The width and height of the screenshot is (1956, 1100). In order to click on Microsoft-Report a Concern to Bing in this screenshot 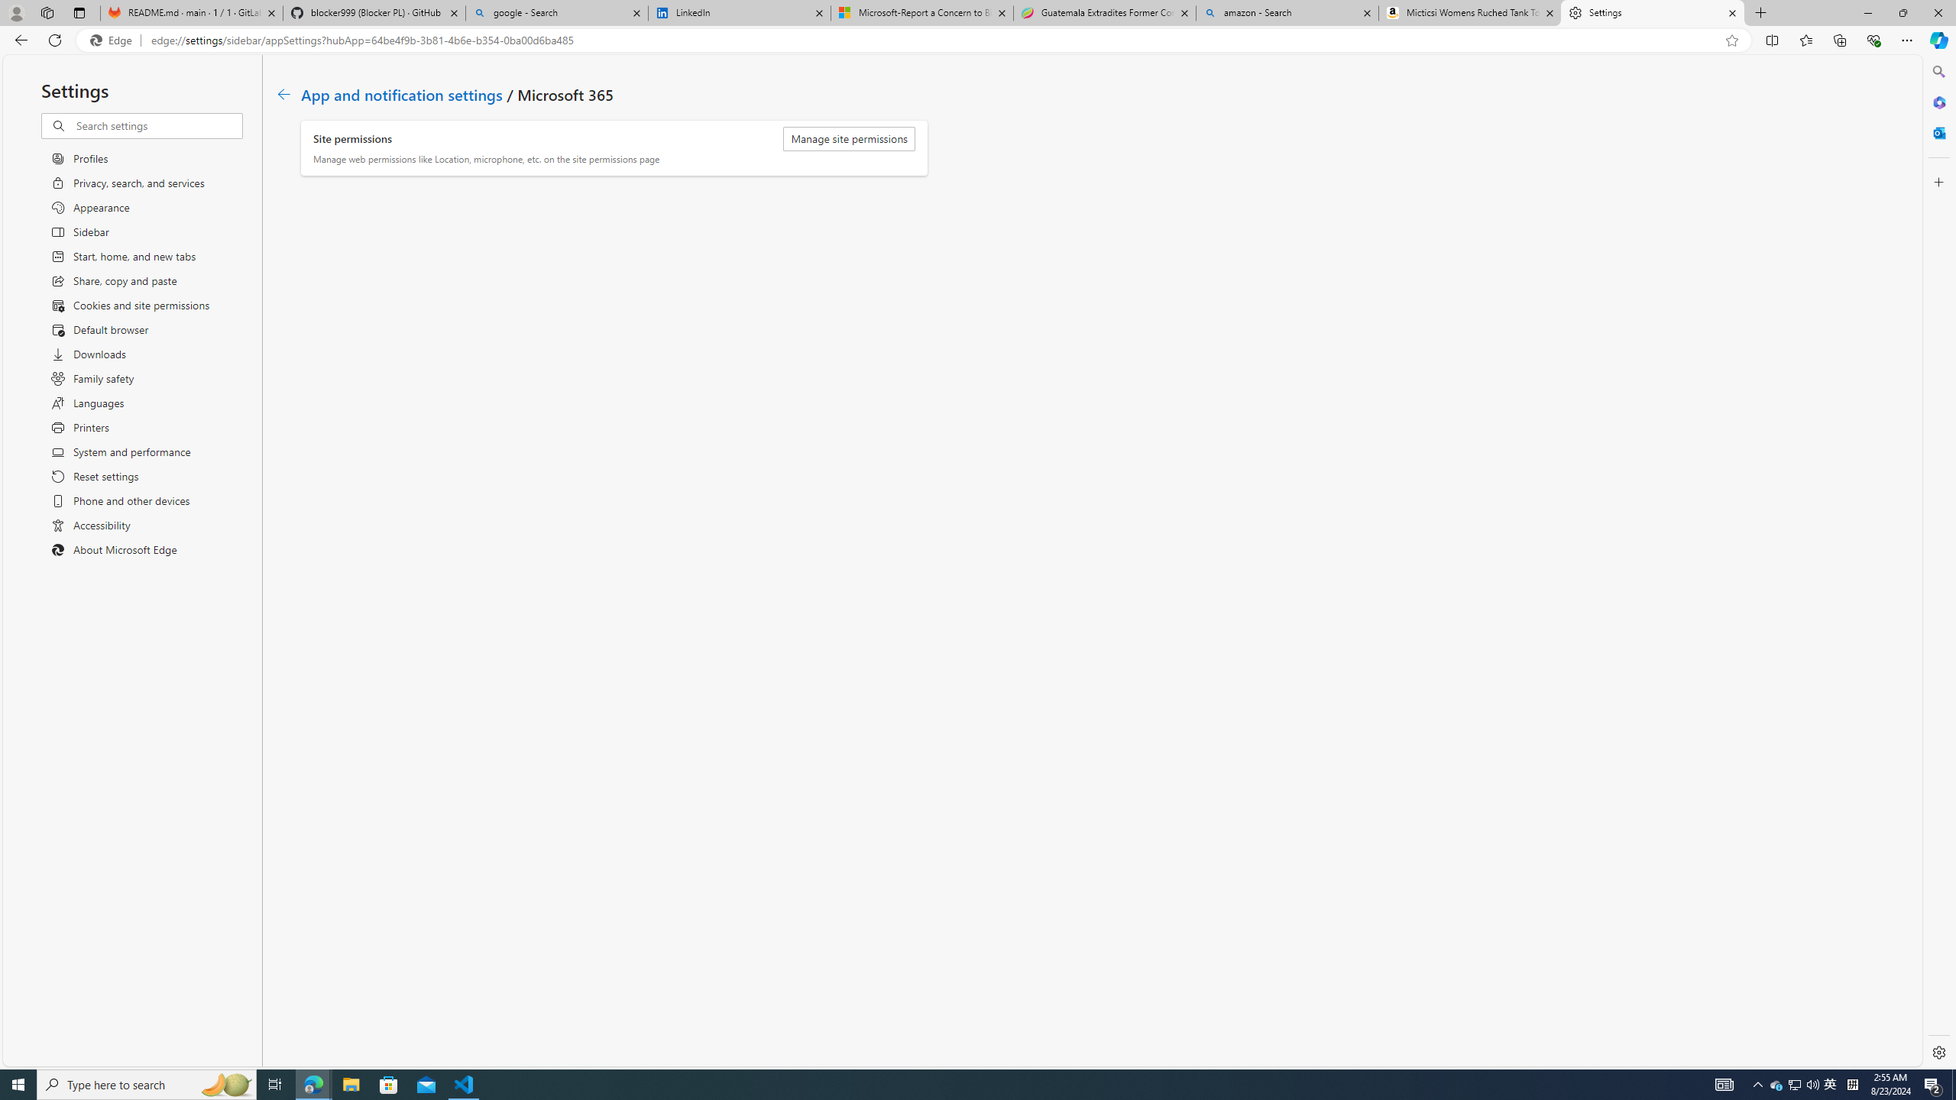, I will do `click(921, 13)`.